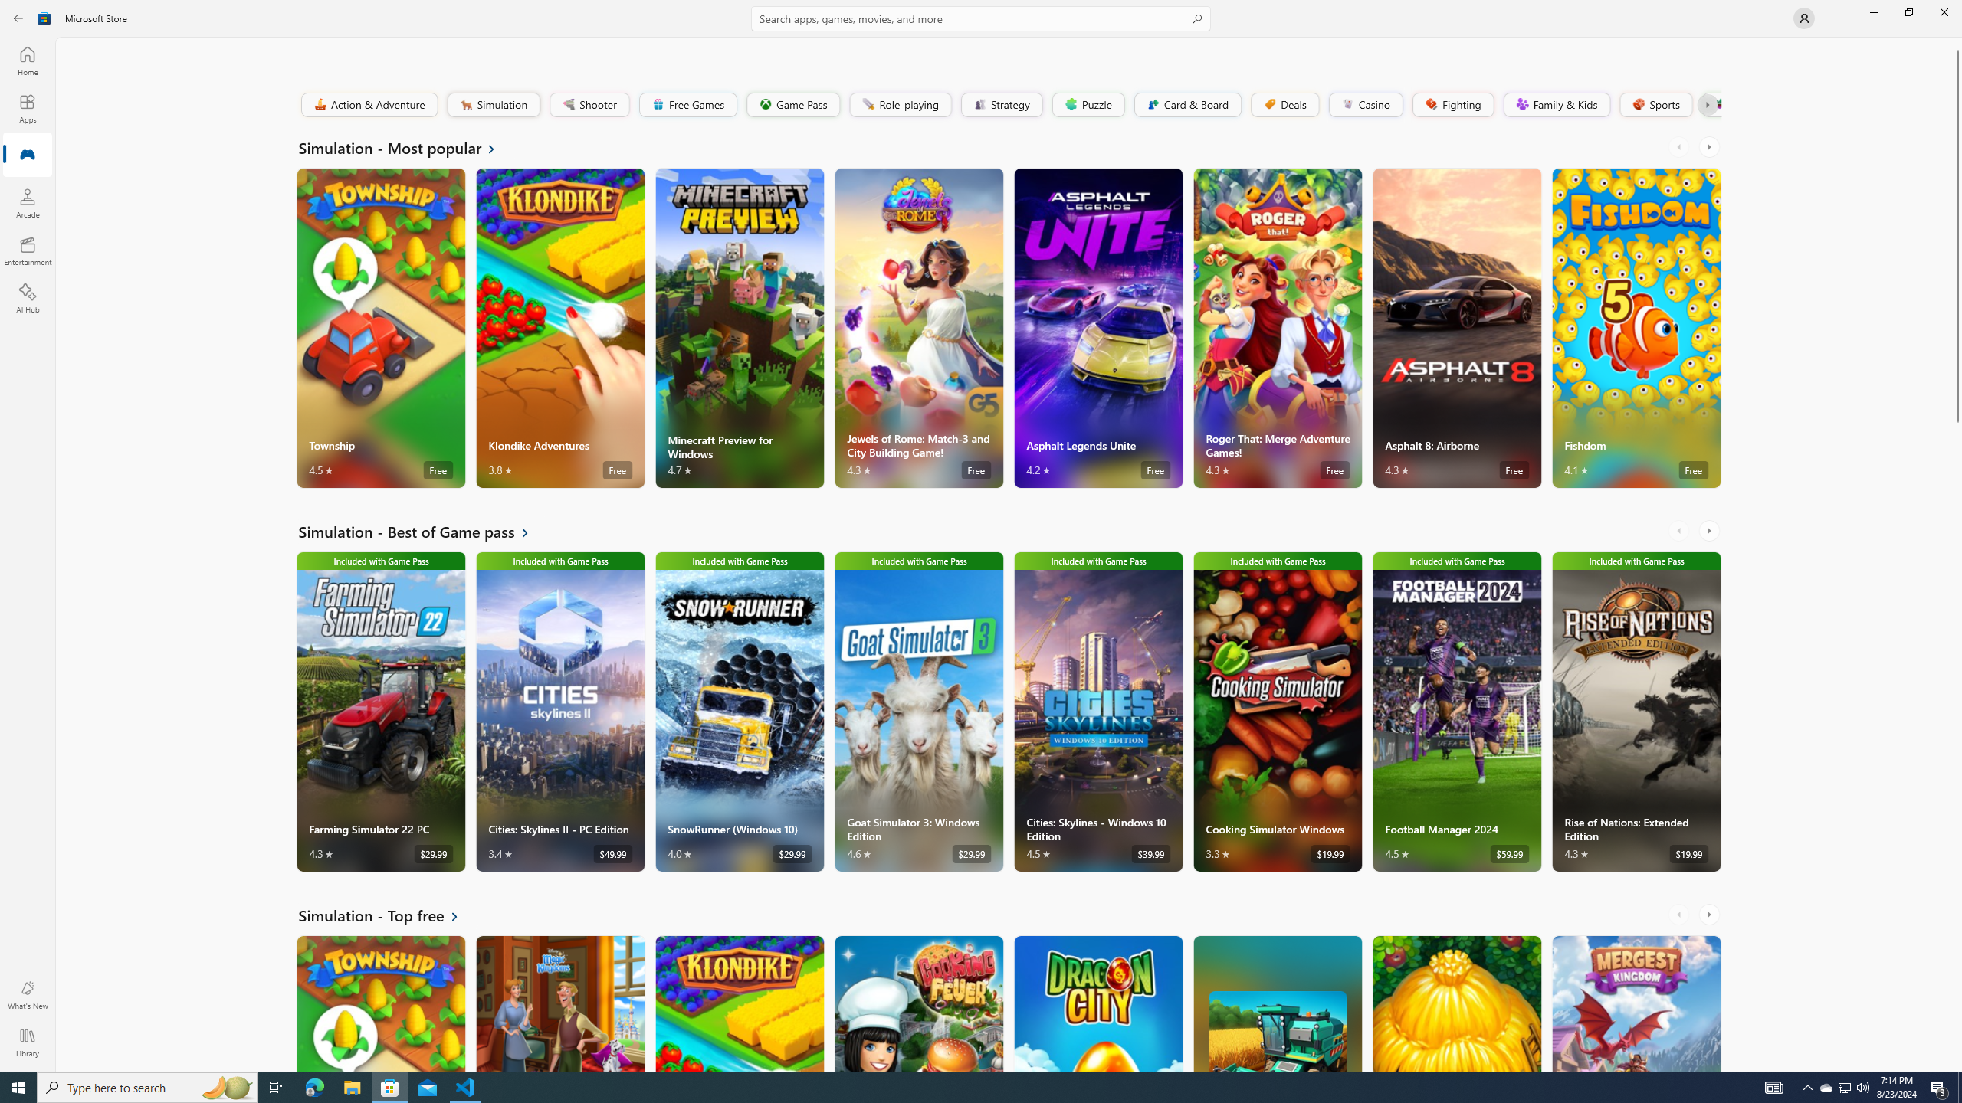 The image size is (1962, 1103). I want to click on AutomationID: RightScrollButton, so click(1711, 914).